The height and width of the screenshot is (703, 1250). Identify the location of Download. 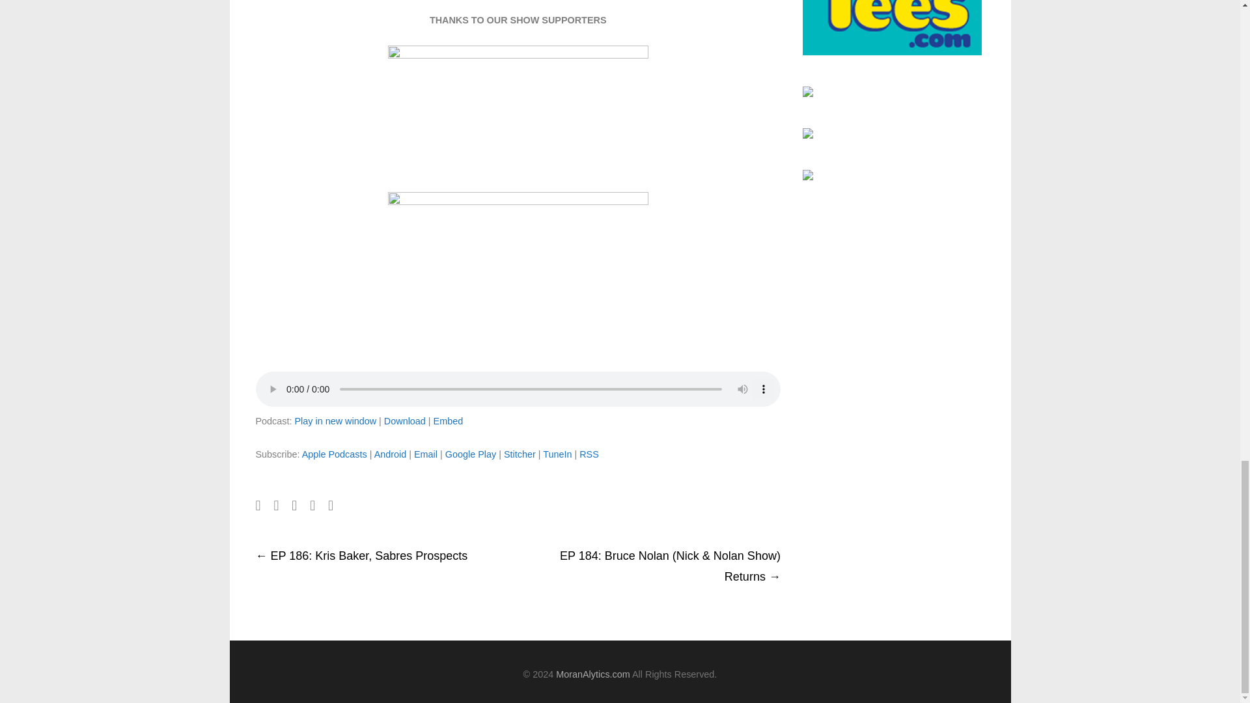
(405, 420).